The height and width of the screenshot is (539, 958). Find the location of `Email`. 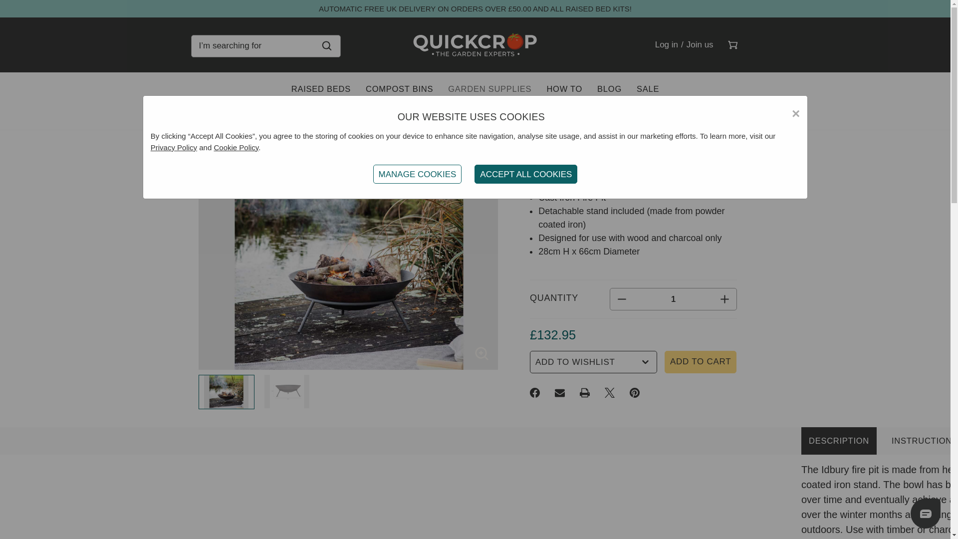

Email is located at coordinates (560, 393).